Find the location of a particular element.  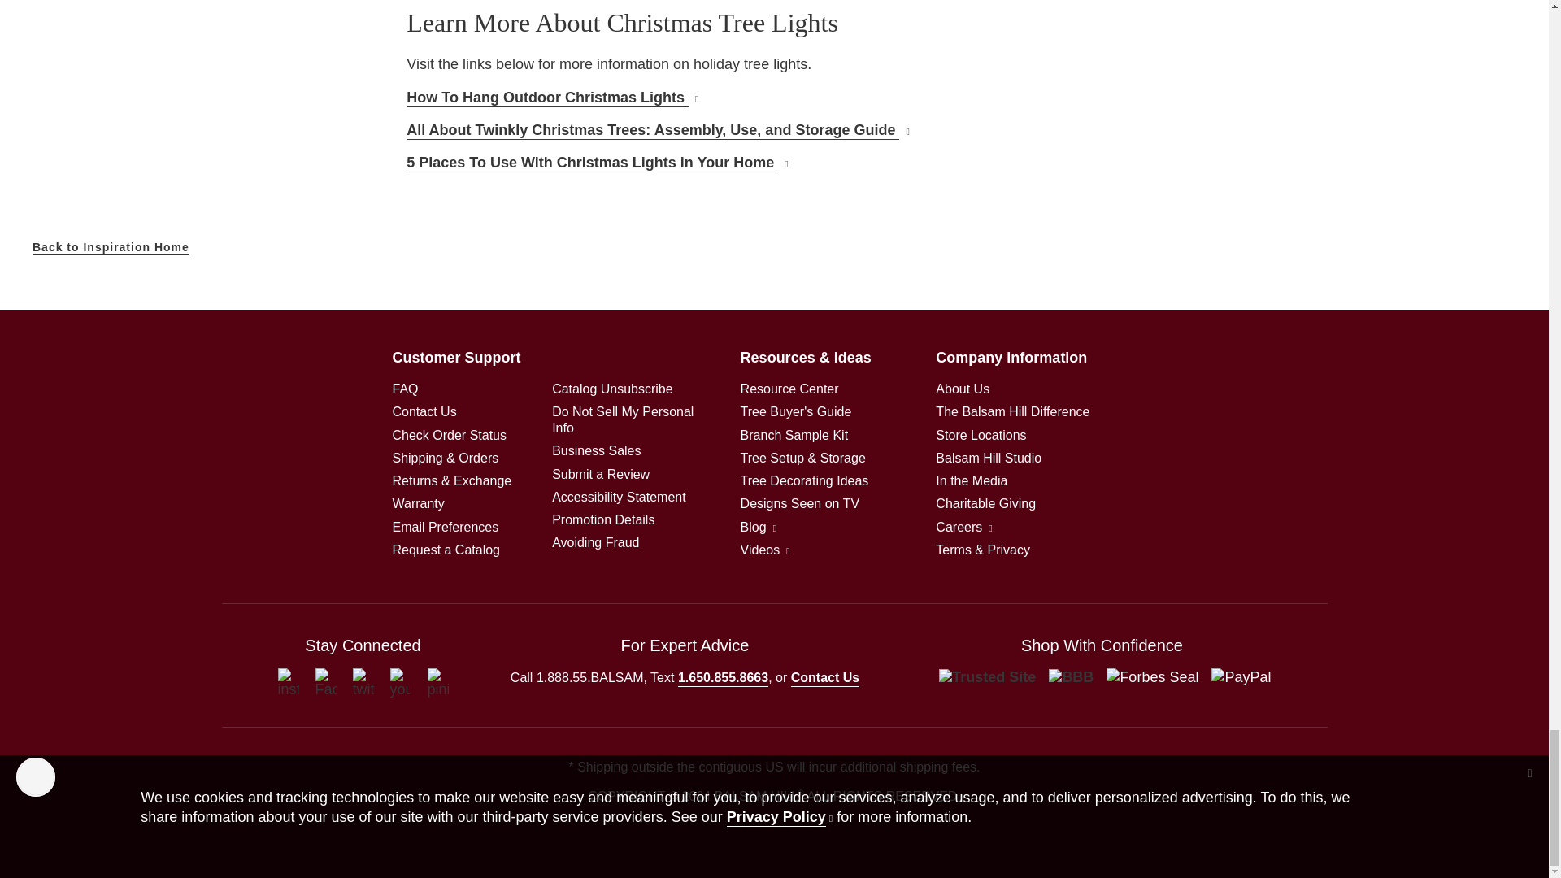

5 Places To Use With Christmas Lights in Your Home is located at coordinates (597, 163).